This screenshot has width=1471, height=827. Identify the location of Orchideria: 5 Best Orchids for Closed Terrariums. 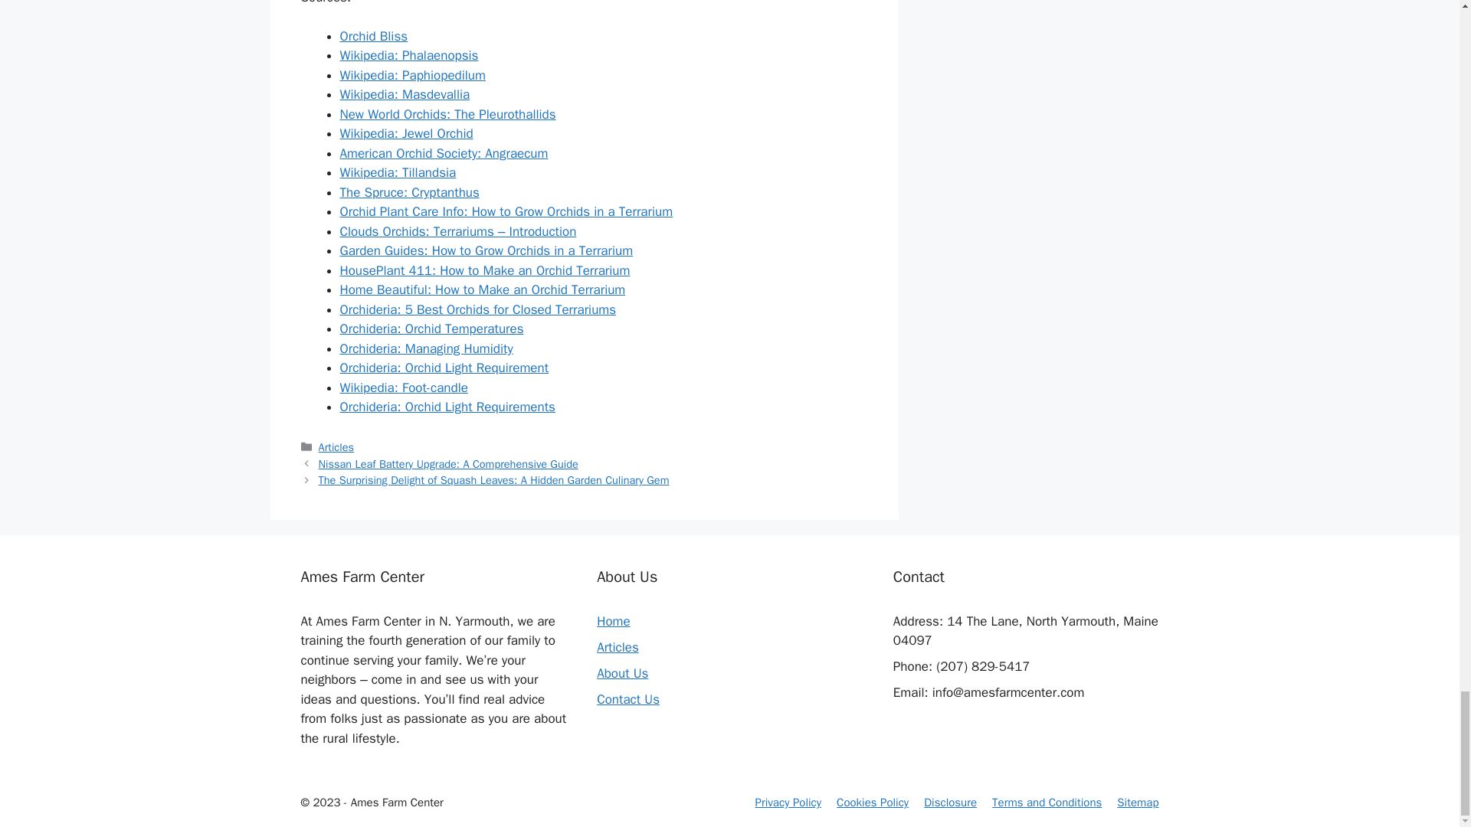
(478, 309).